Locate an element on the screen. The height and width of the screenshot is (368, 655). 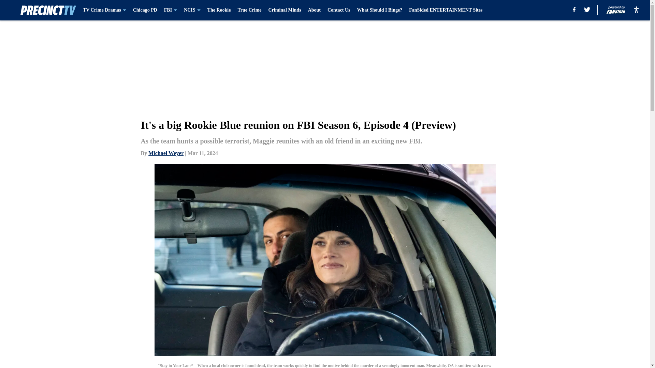
Criminal Minds is located at coordinates (285, 10).